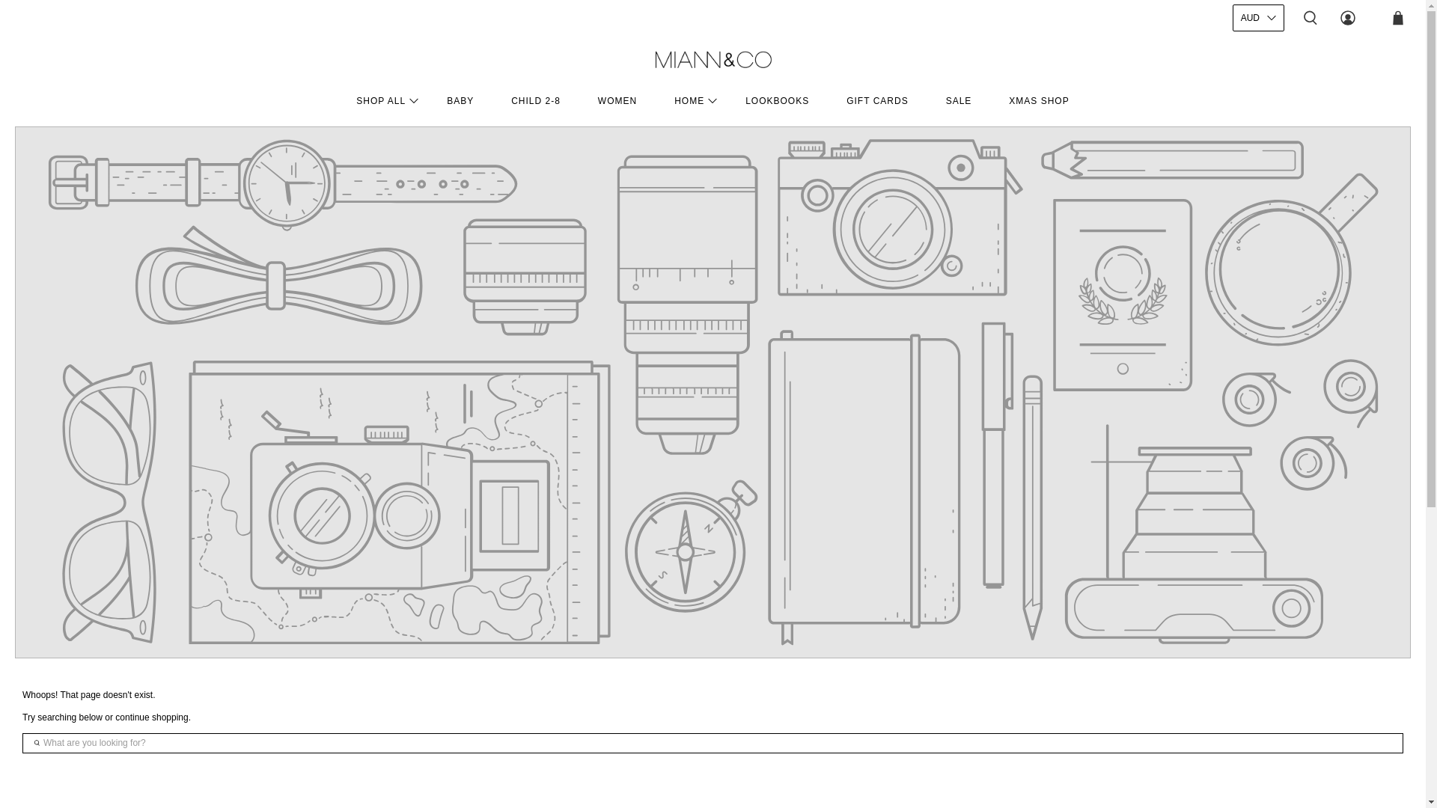 This screenshot has height=808, width=1437. I want to click on WOMEN, so click(617, 101).